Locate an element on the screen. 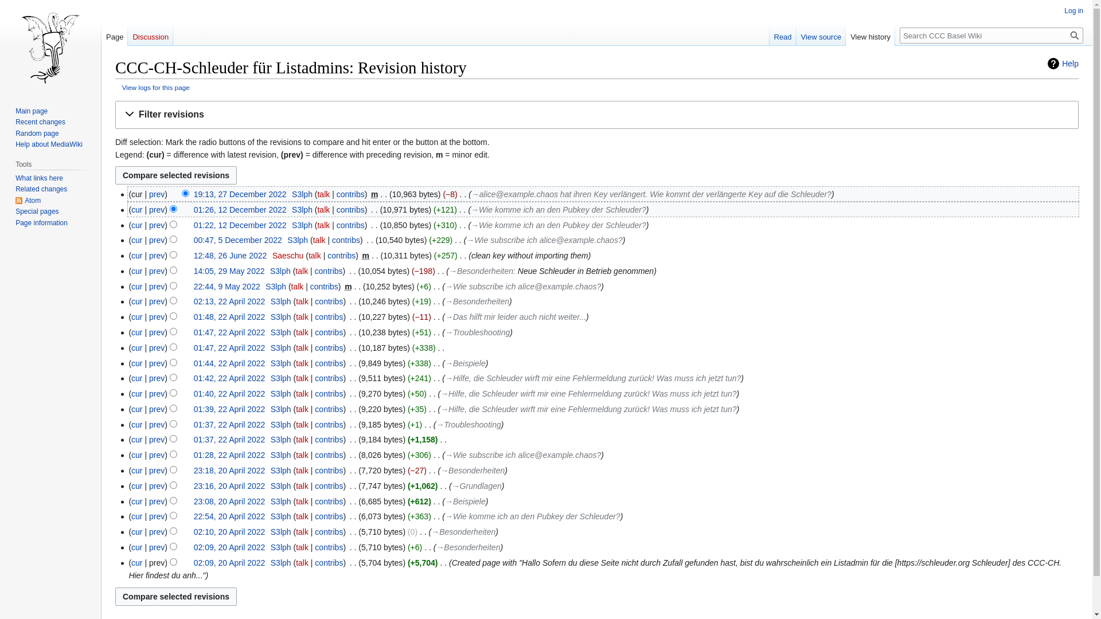 The width and height of the screenshot is (1101, 619). Help about MediaWiki is located at coordinates (49, 144).